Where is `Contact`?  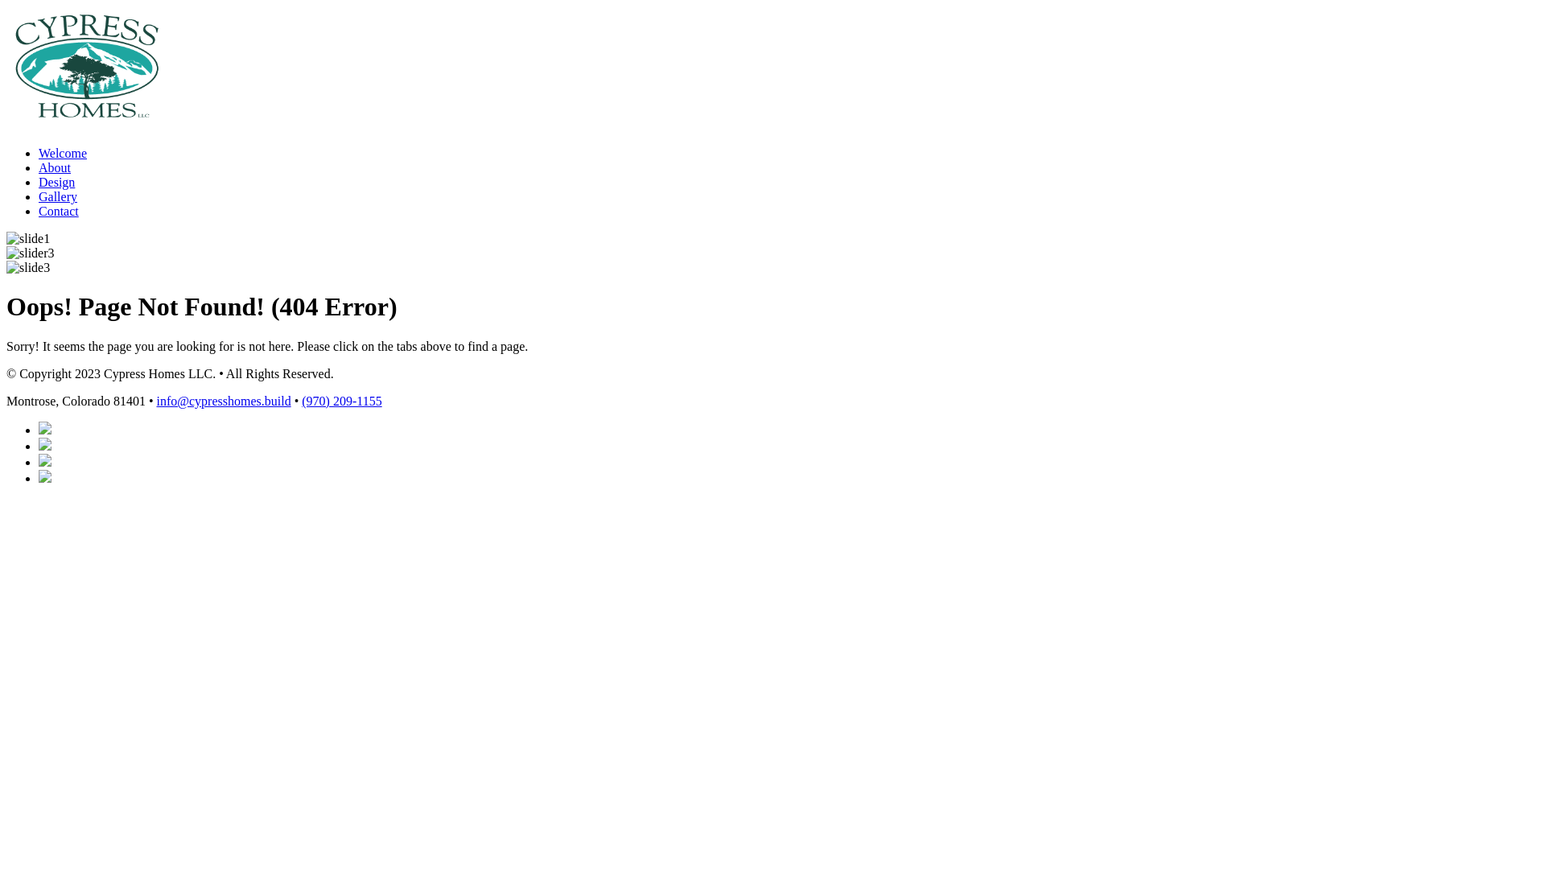
Contact is located at coordinates (59, 211).